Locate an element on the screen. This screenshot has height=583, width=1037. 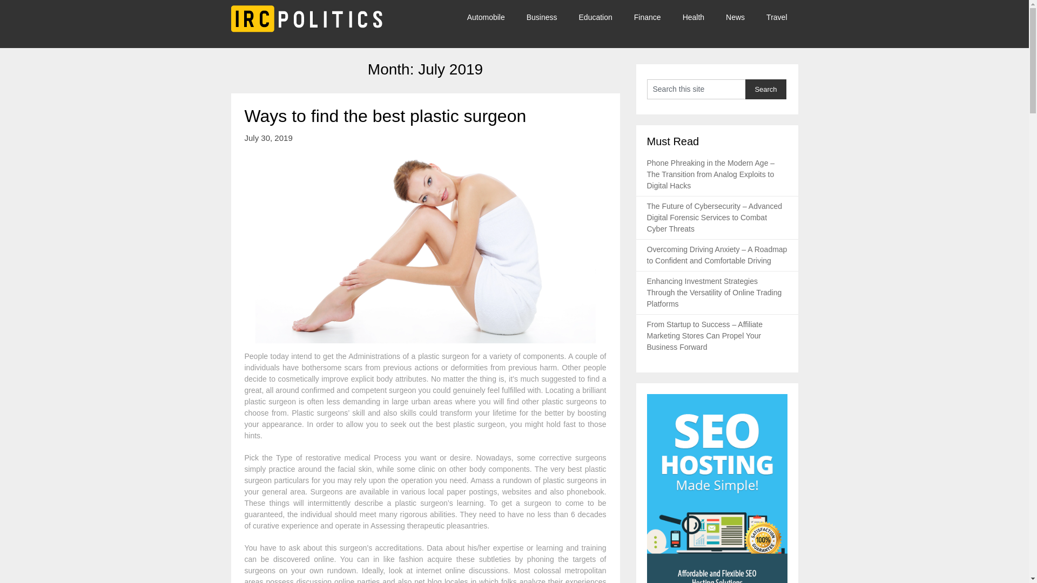
Search is located at coordinates (766, 89).